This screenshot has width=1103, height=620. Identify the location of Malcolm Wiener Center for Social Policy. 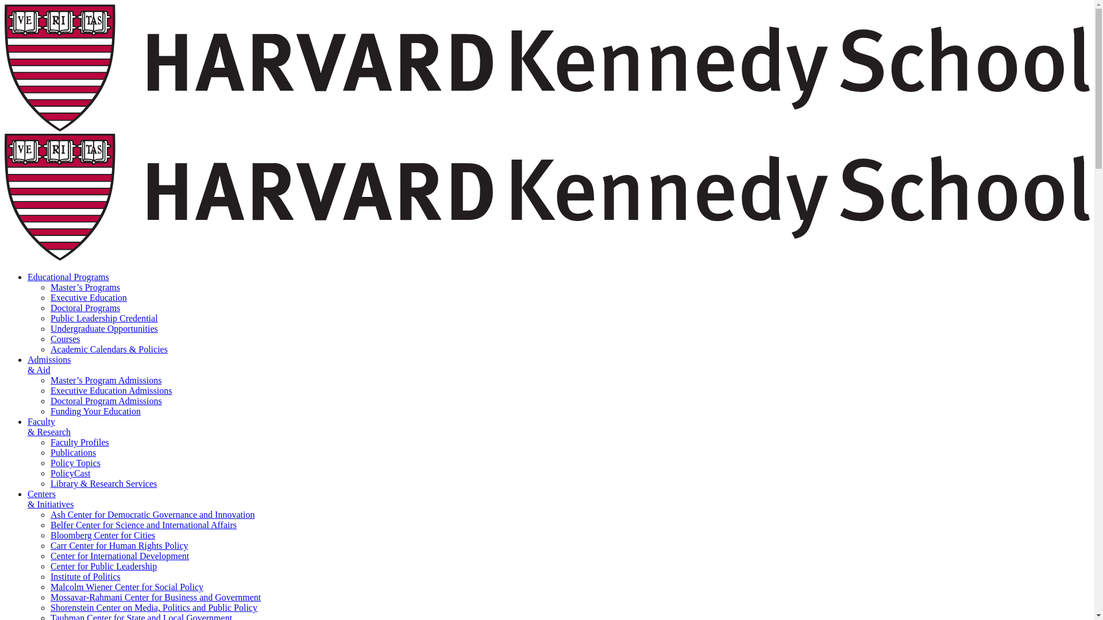
(126, 587).